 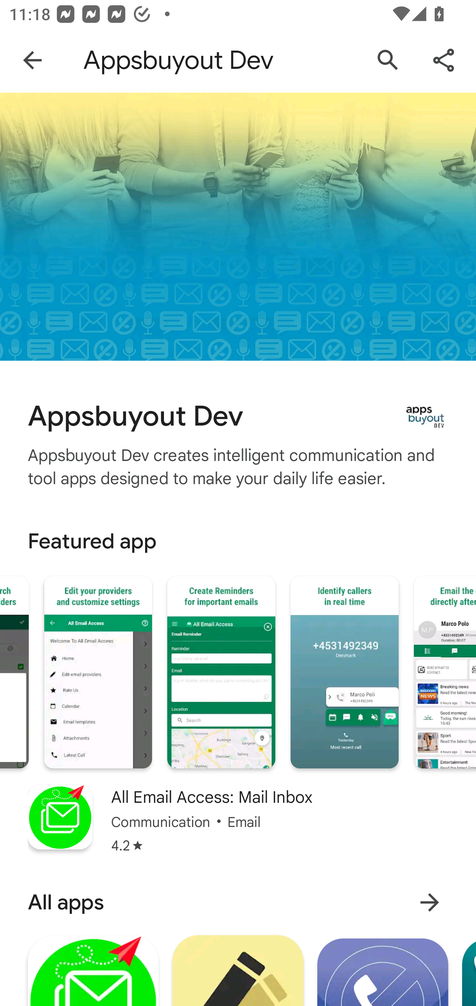 I want to click on More results for All apps, so click(x=429, y=902).